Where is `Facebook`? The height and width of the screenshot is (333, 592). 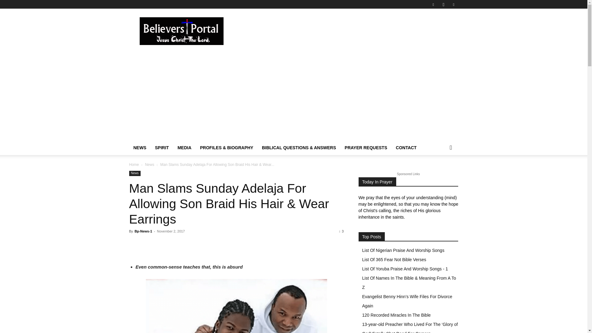 Facebook is located at coordinates (433, 4).